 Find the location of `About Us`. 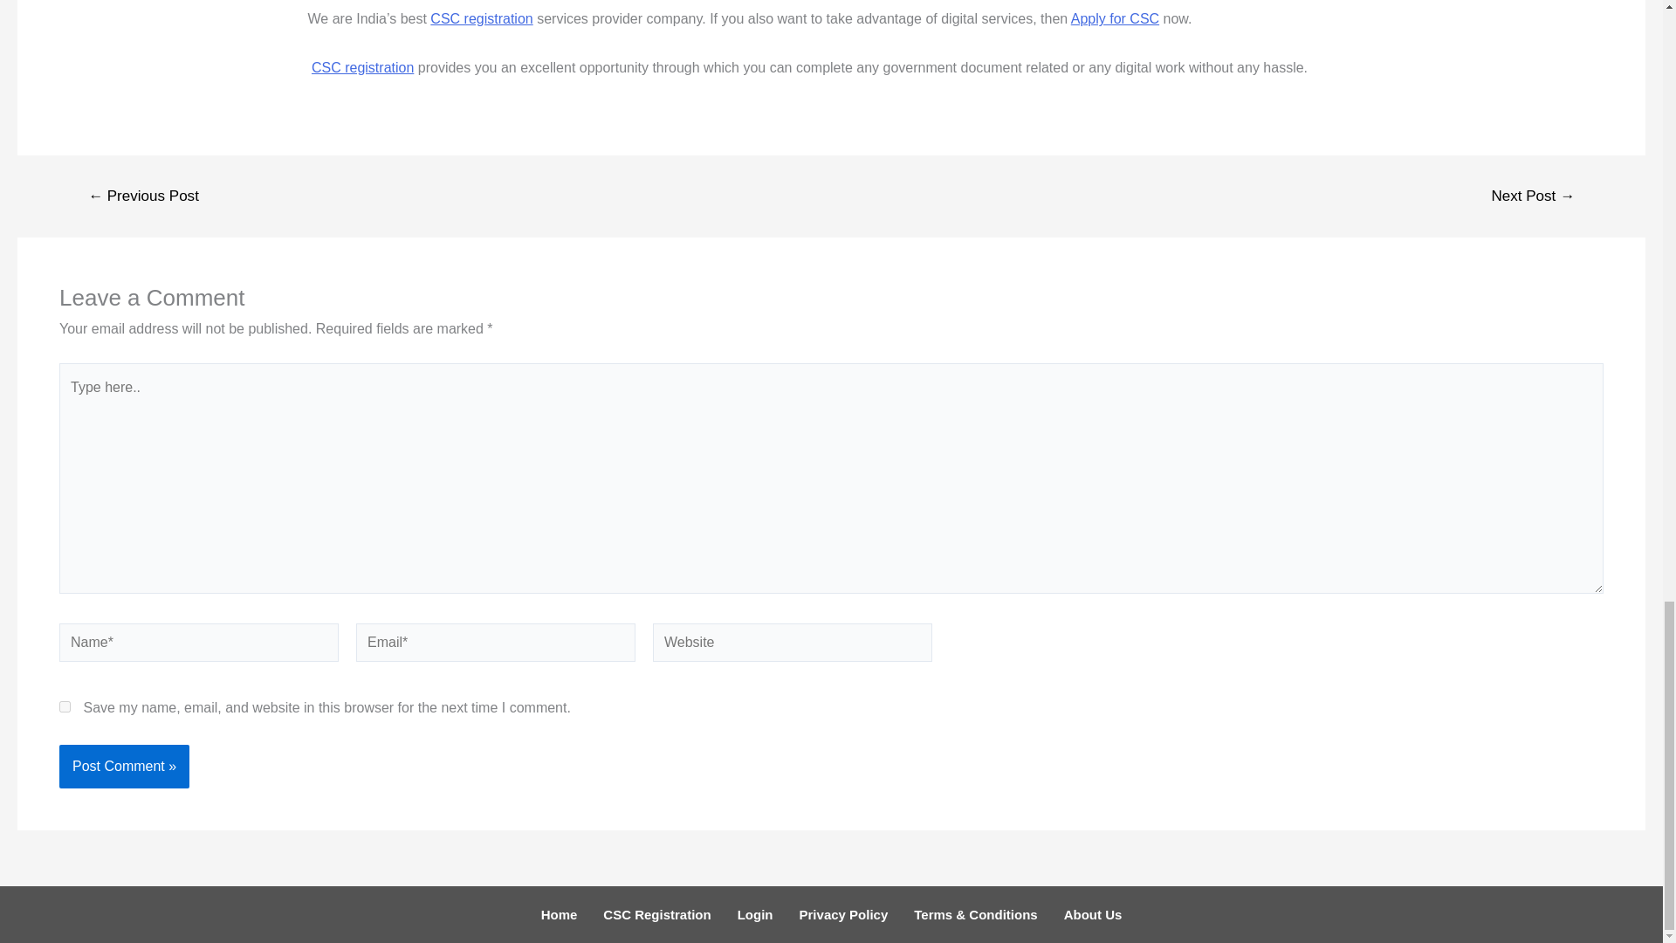

About Us is located at coordinates (1093, 914).